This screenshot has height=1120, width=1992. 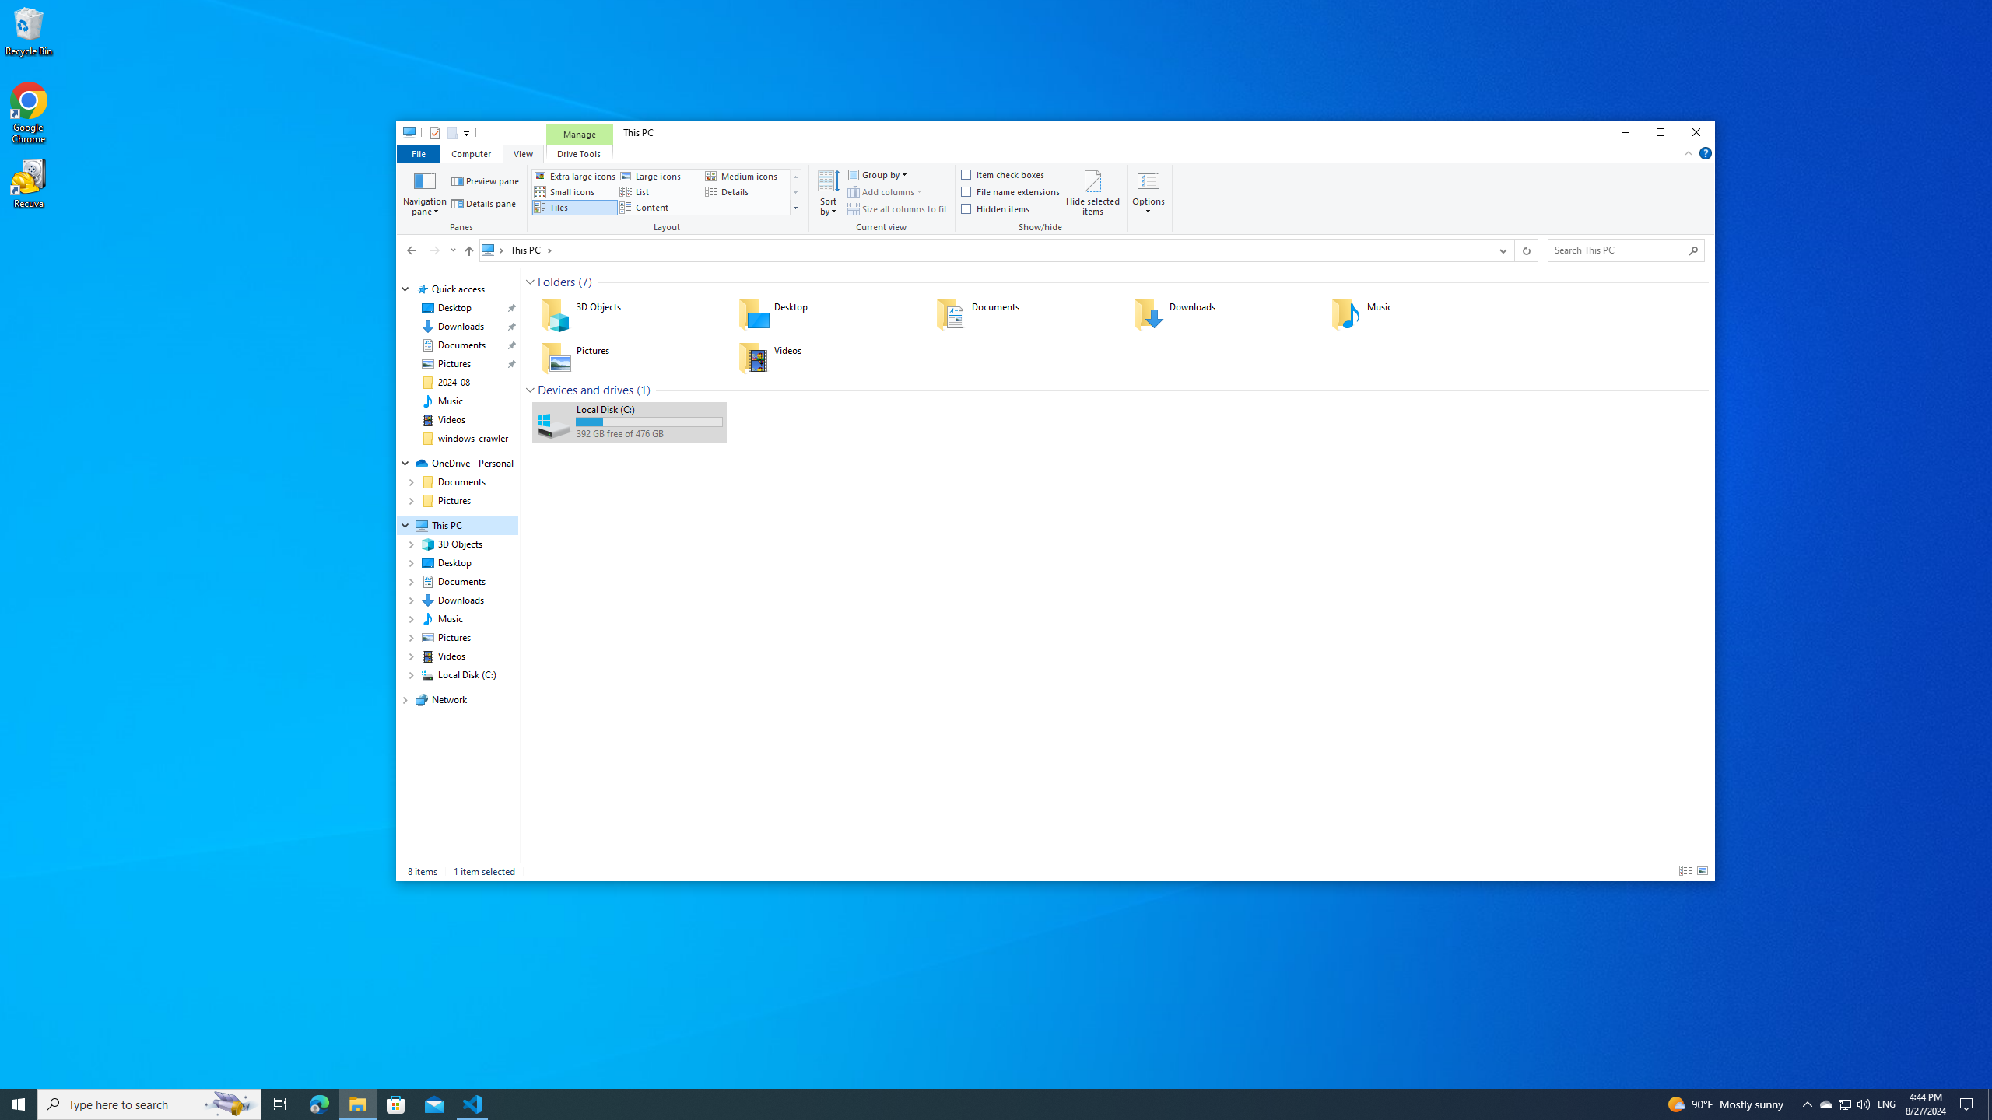 What do you see at coordinates (484, 204) in the screenshot?
I see `Details pane` at bounding box center [484, 204].